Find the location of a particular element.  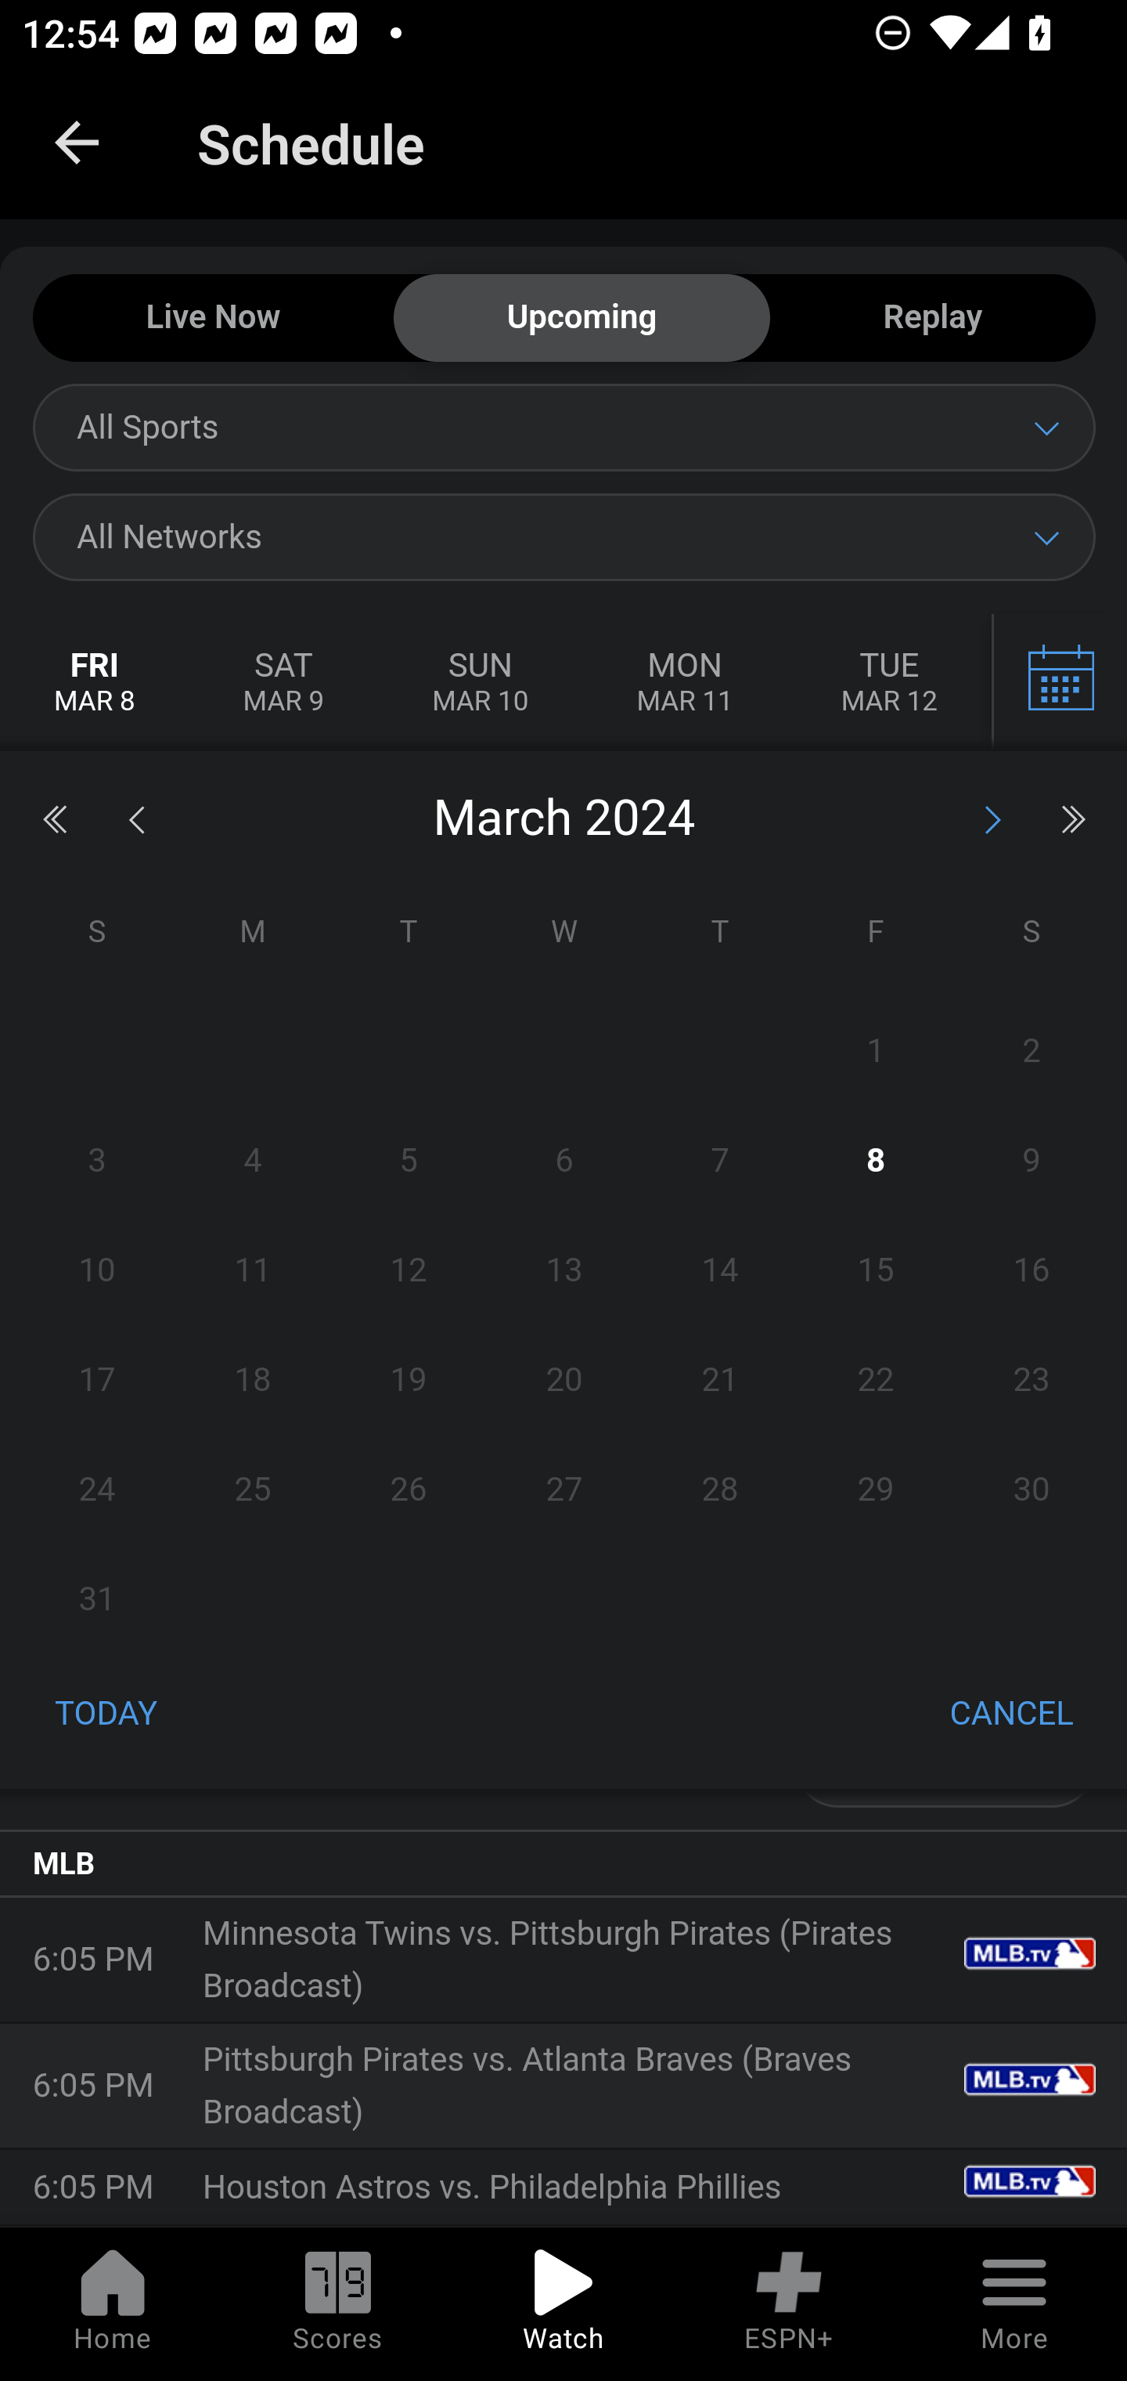

17 is located at coordinates (97, 1379).